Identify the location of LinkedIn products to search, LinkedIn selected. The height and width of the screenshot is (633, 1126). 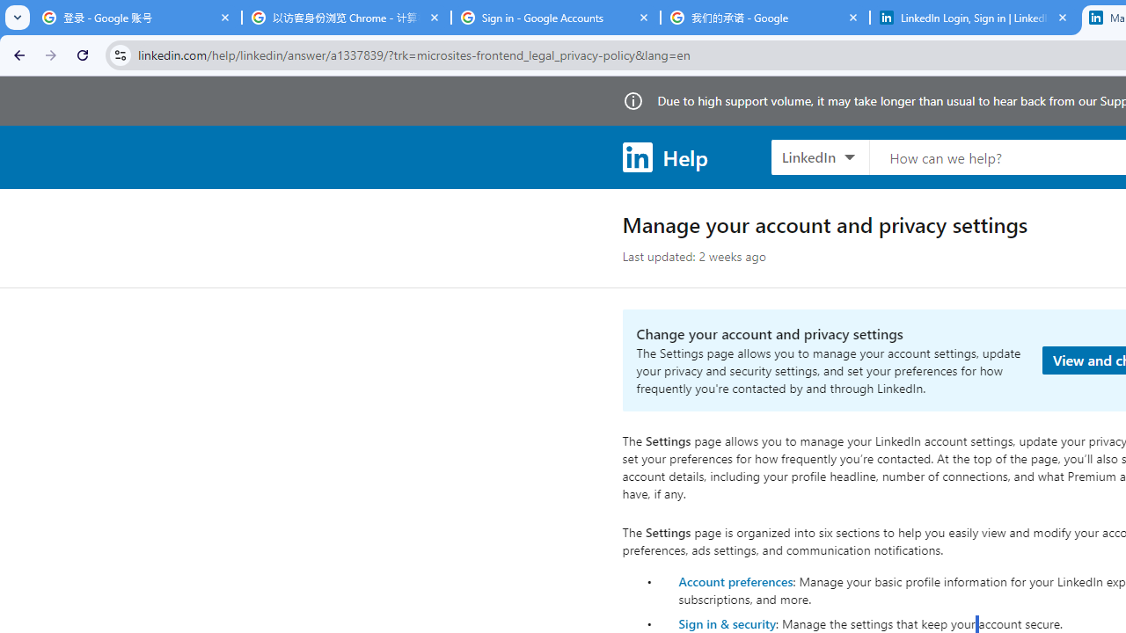
(820, 156).